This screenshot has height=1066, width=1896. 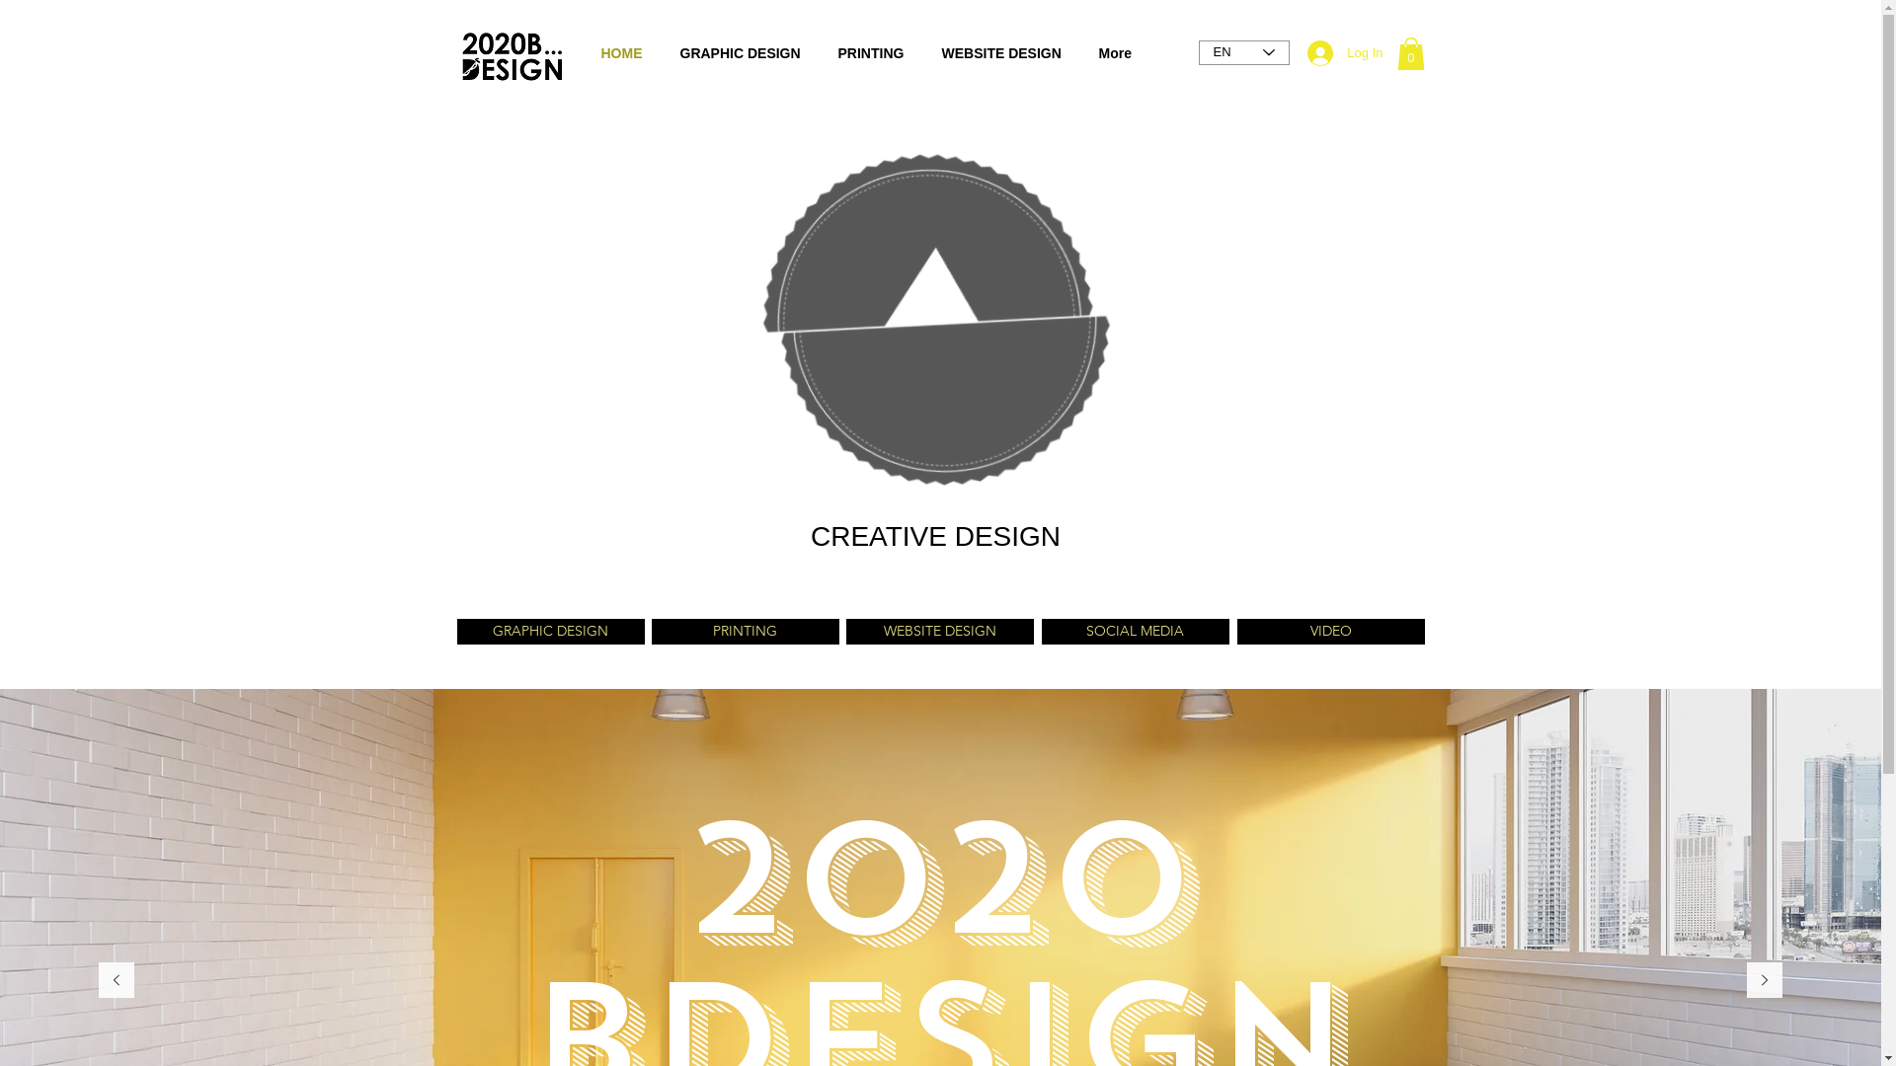 What do you see at coordinates (622, 53) in the screenshot?
I see `HOME` at bounding box center [622, 53].